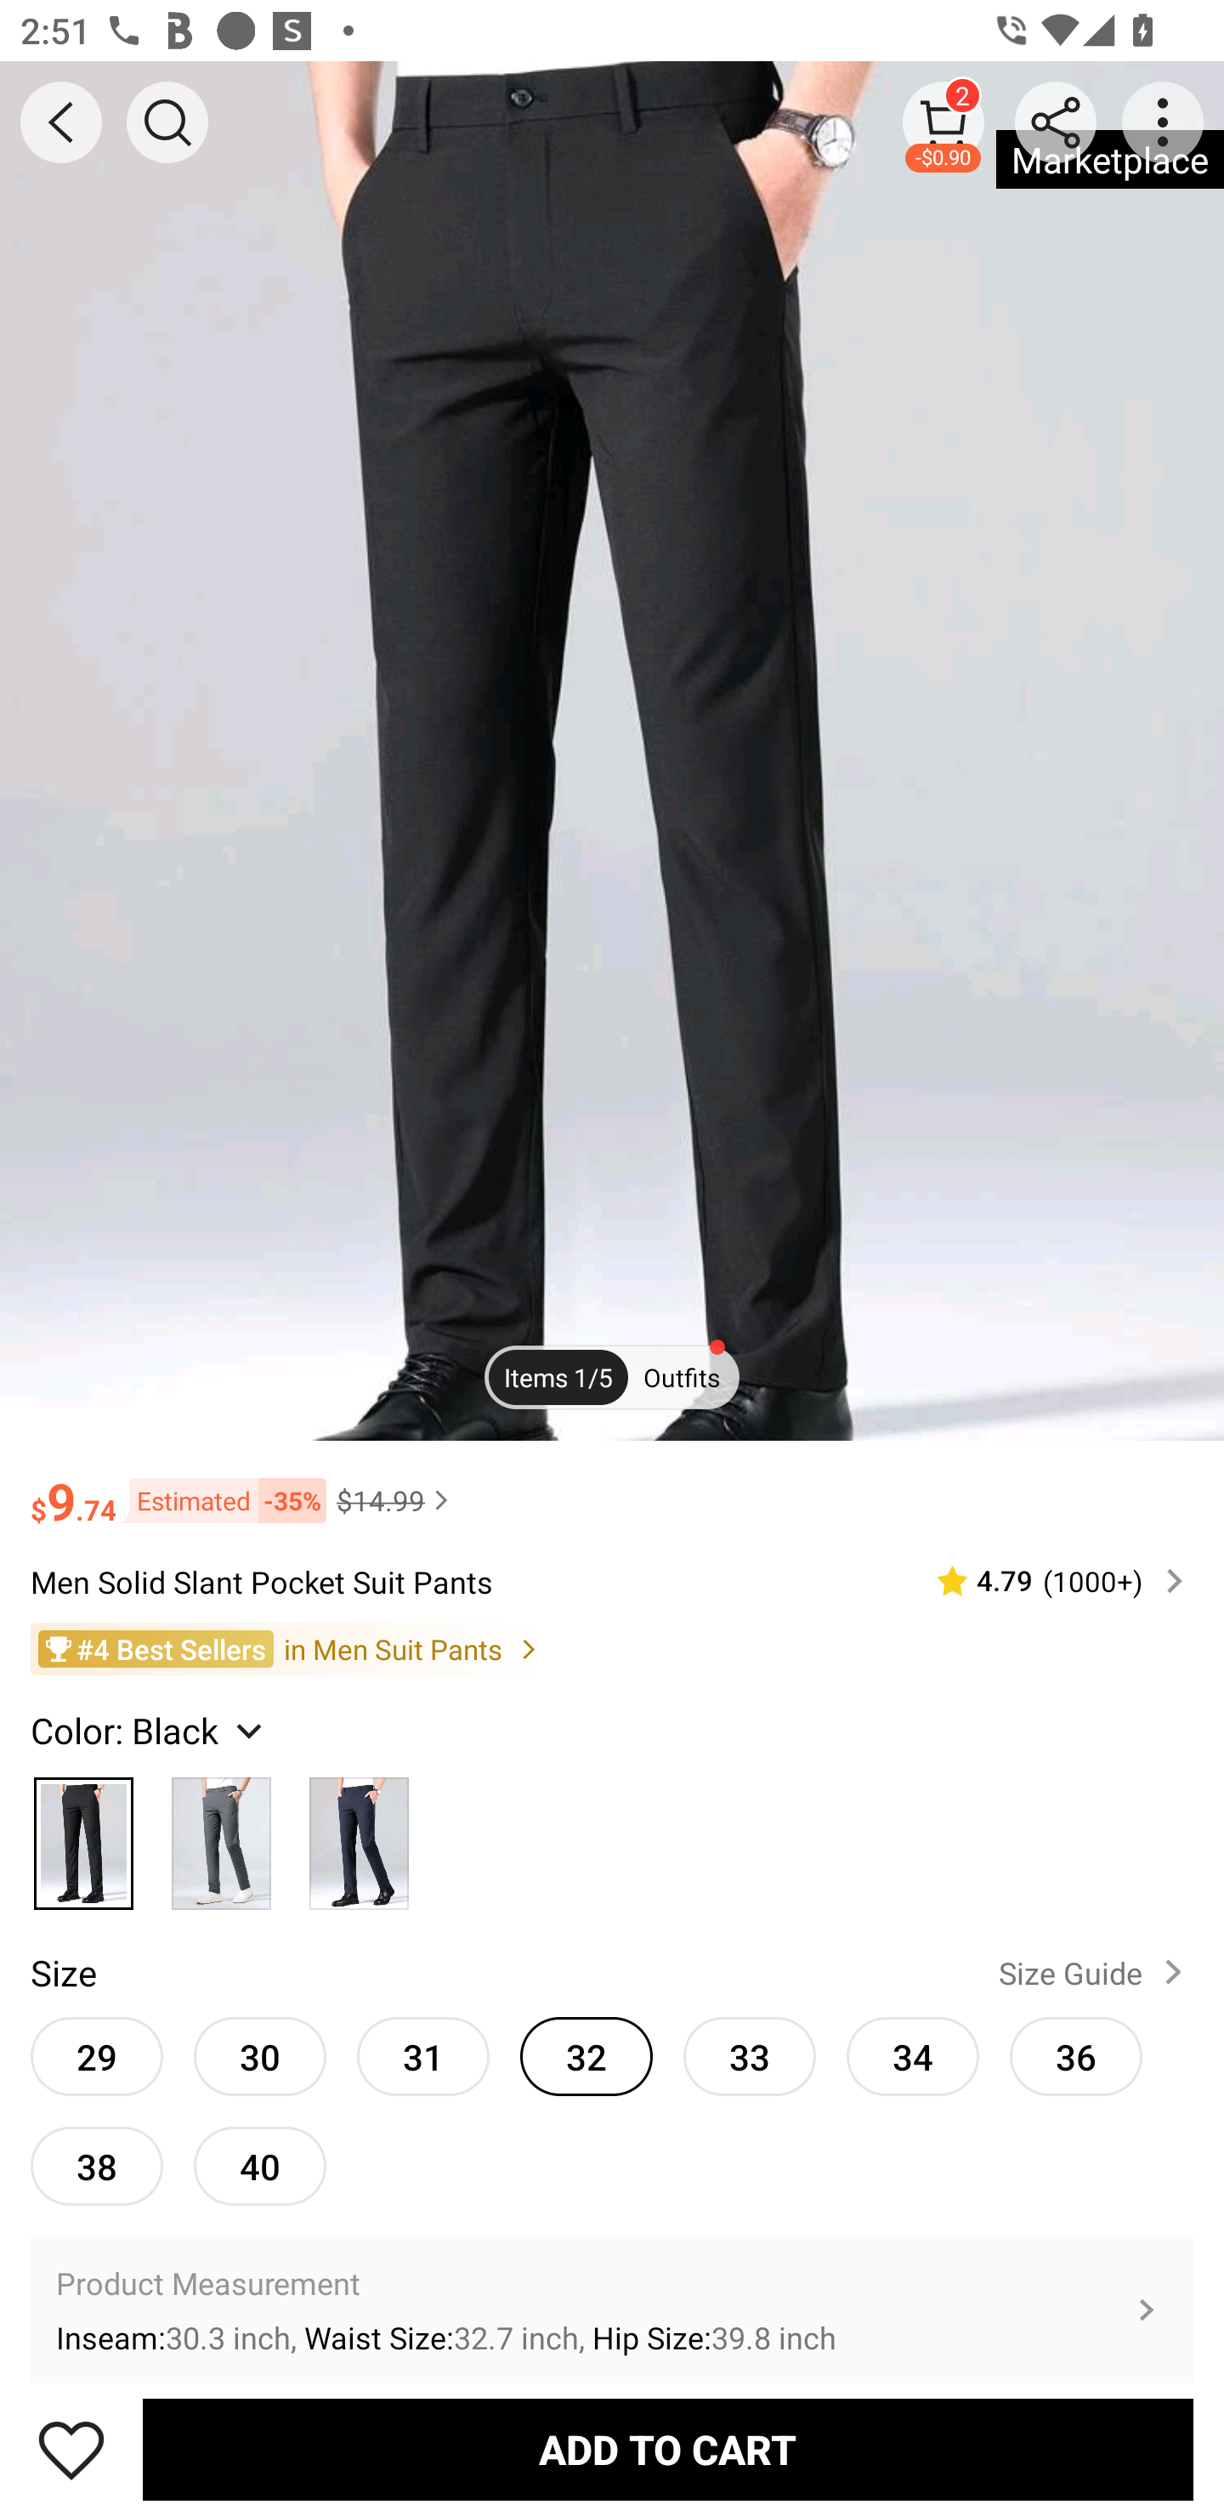  Describe the element at coordinates (612, 1649) in the screenshot. I see `#4 Best Sellers in Men Suit Pants` at that location.